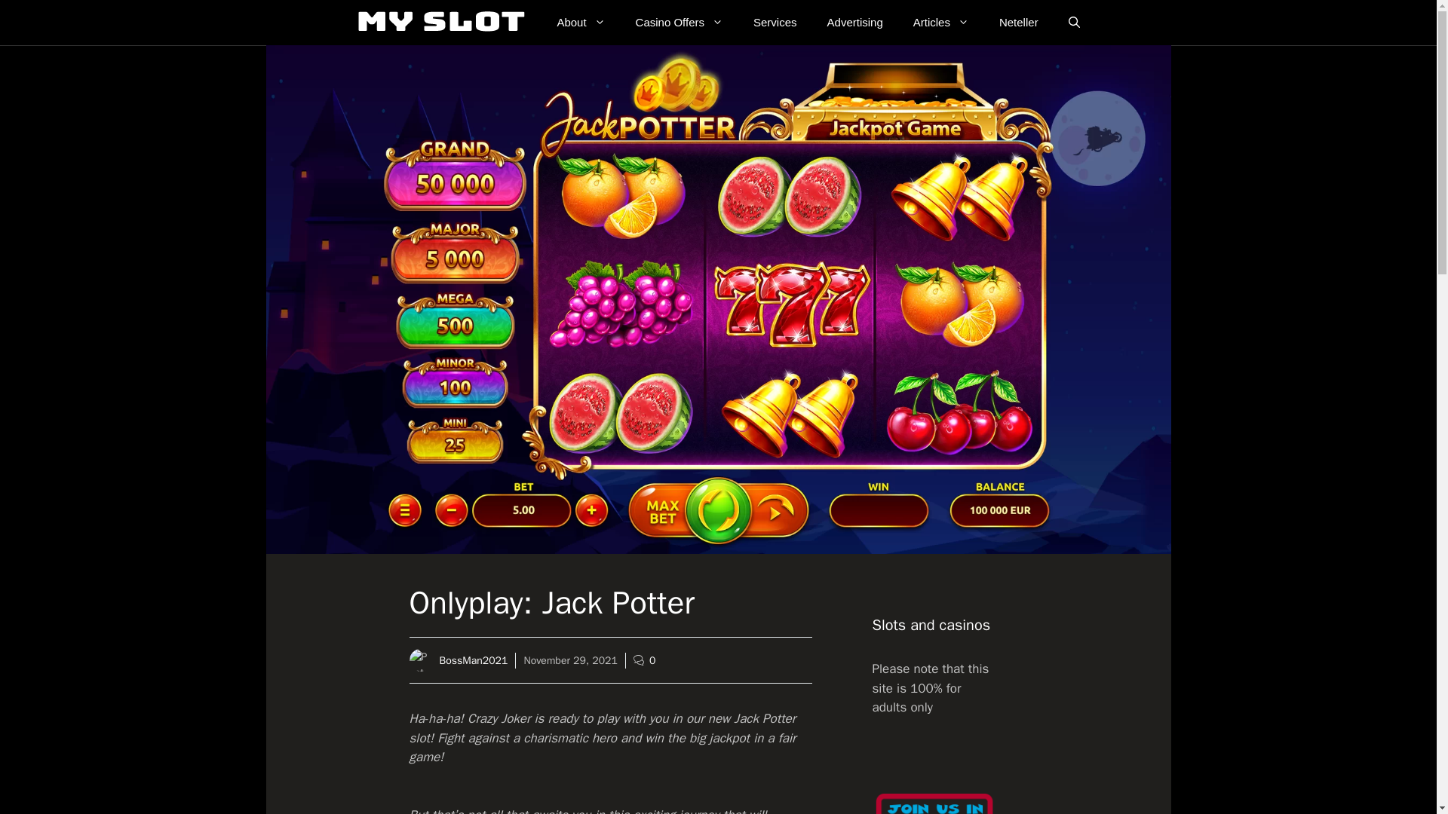 This screenshot has width=1448, height=814. What do you see at coordinates (941, 23) in the screenshot?
I see `Articles` at bounding box center [941, 23].